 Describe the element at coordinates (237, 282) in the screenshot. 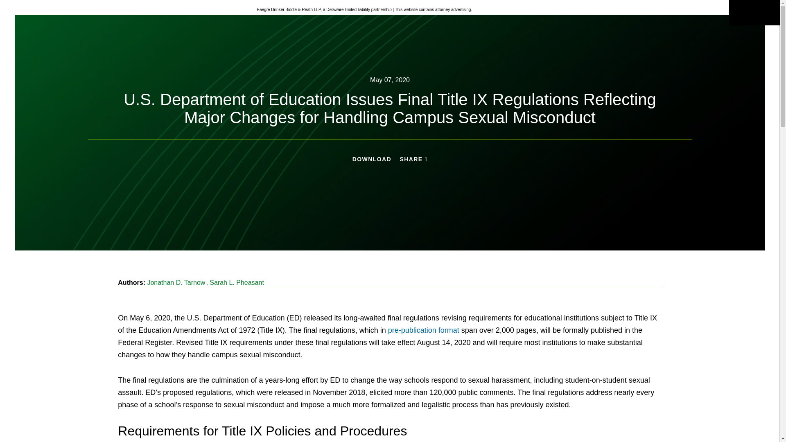

I see `Sarah L. Pheasant` at that location.